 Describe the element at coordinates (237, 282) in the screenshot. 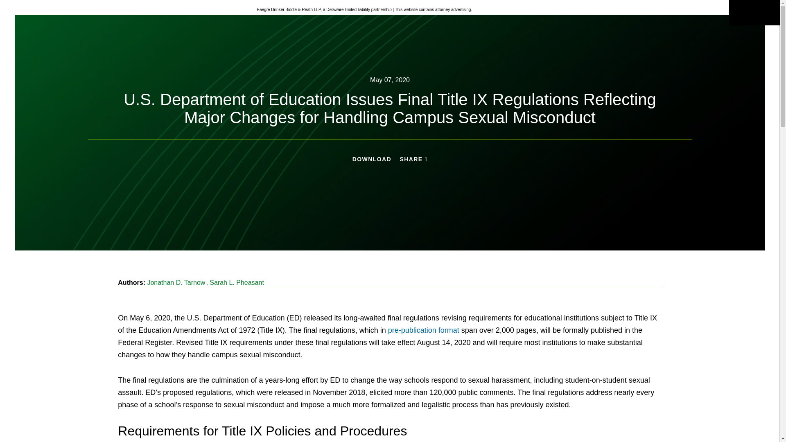

I see `Sarah L. Pheasant` at that location.